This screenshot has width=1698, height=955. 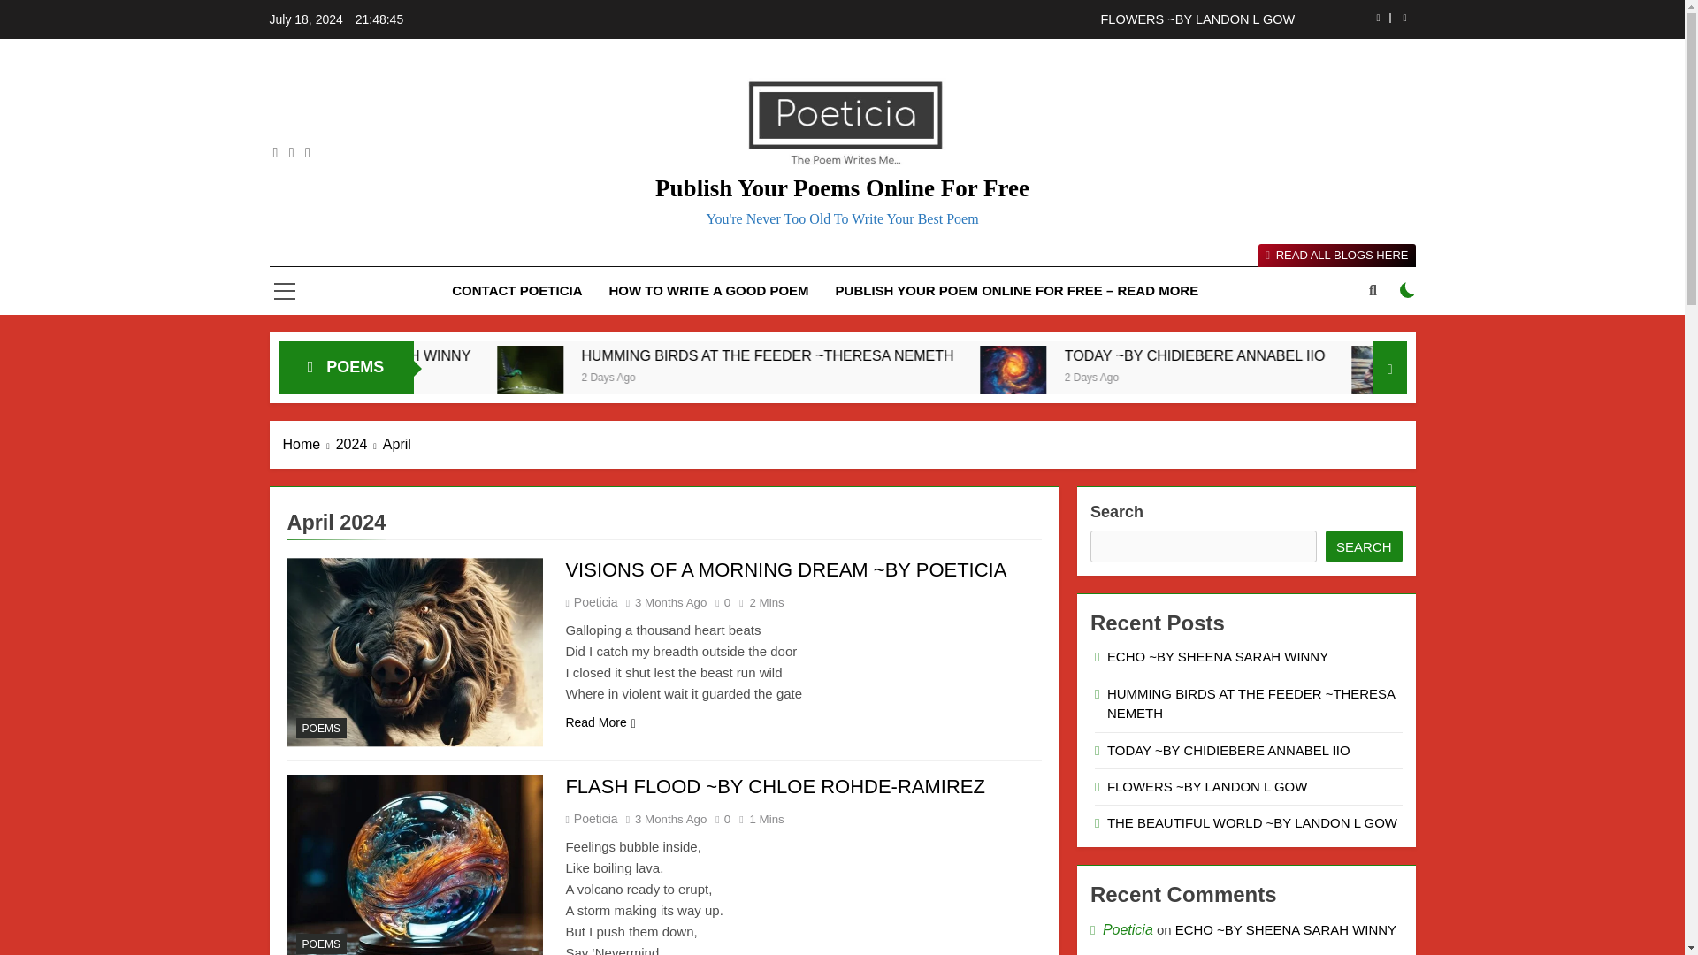 I want to click on 2 Days Ago, so click(x=798, y=376).